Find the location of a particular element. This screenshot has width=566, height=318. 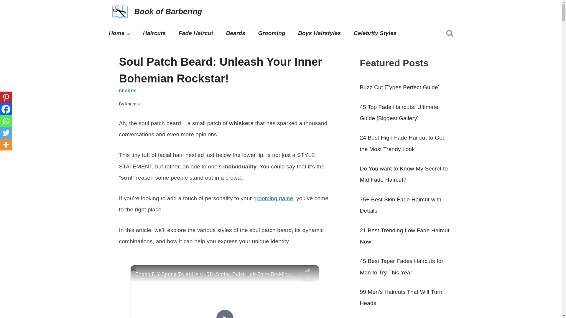

Play Video is located at coordinates (225, 314).